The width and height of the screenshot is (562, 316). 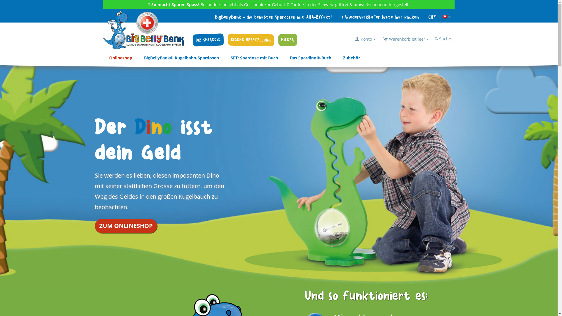 I want to click on EIGENE HERSTELLUNG, so click(x=251, y=40).